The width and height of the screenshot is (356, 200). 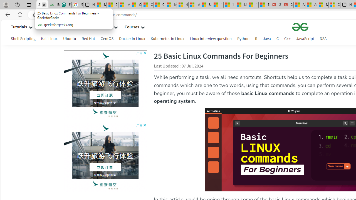 I want to click on Docker in Linux, so click(x=132, y=38).